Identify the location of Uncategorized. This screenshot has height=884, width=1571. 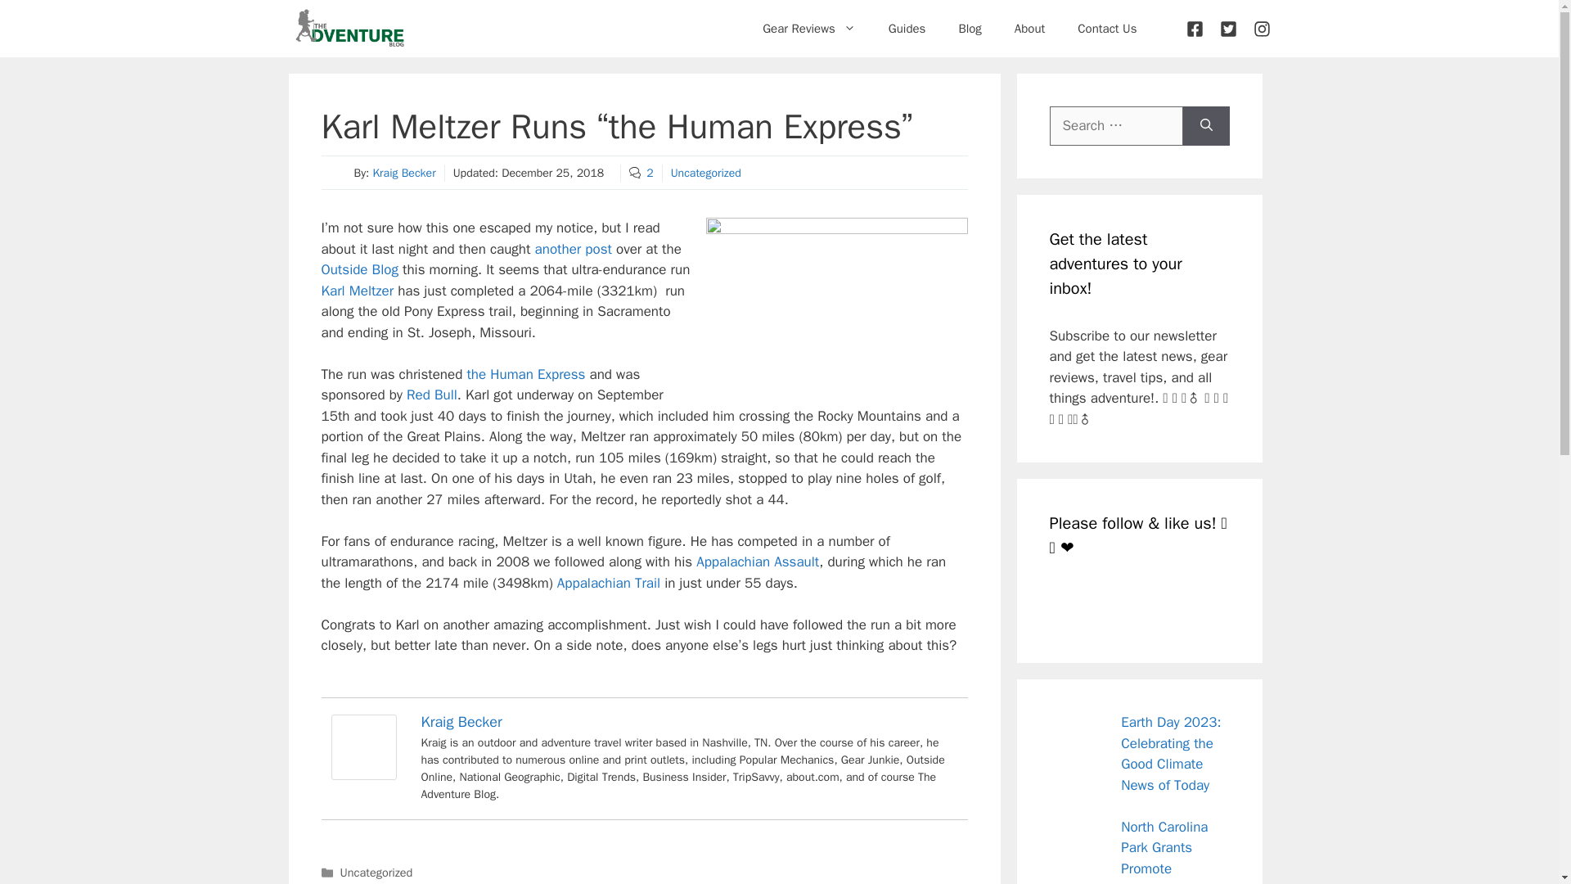
(705, 174).